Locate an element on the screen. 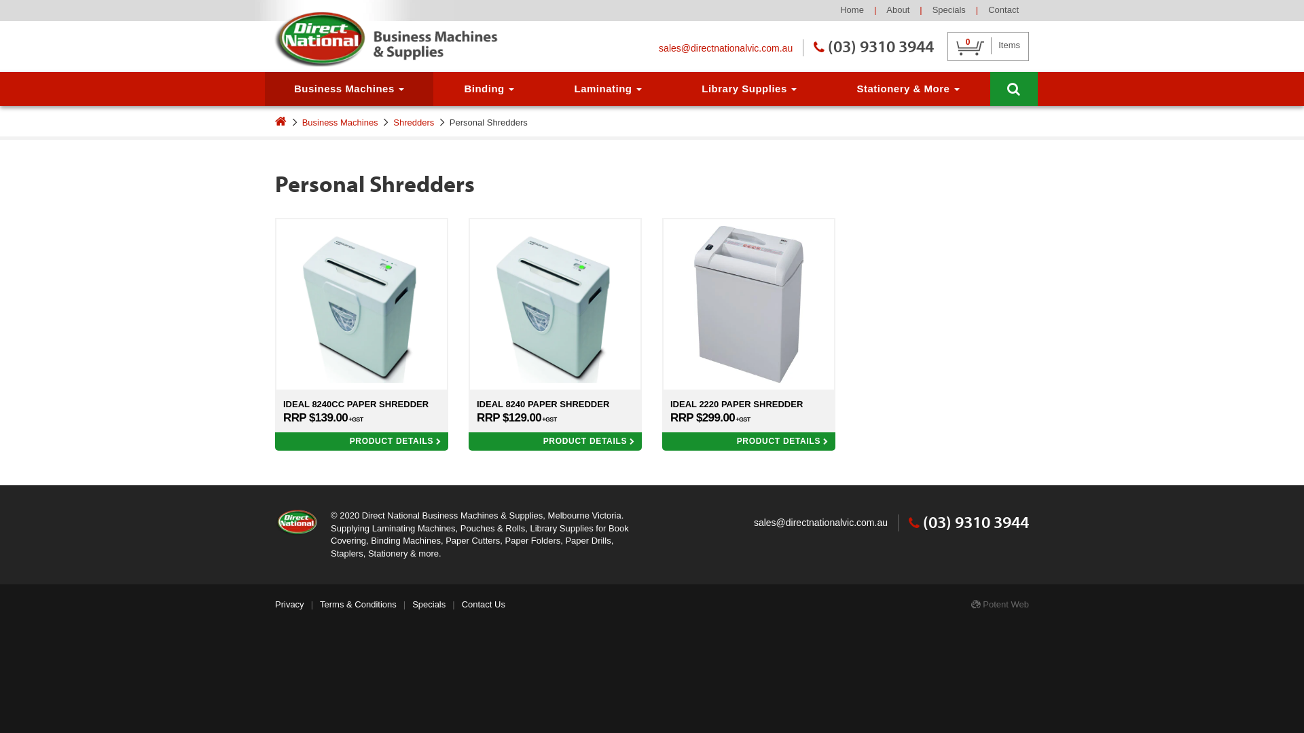 The height and width of the screenshot is (733, 1304). About is located at coordinates (898, 10).